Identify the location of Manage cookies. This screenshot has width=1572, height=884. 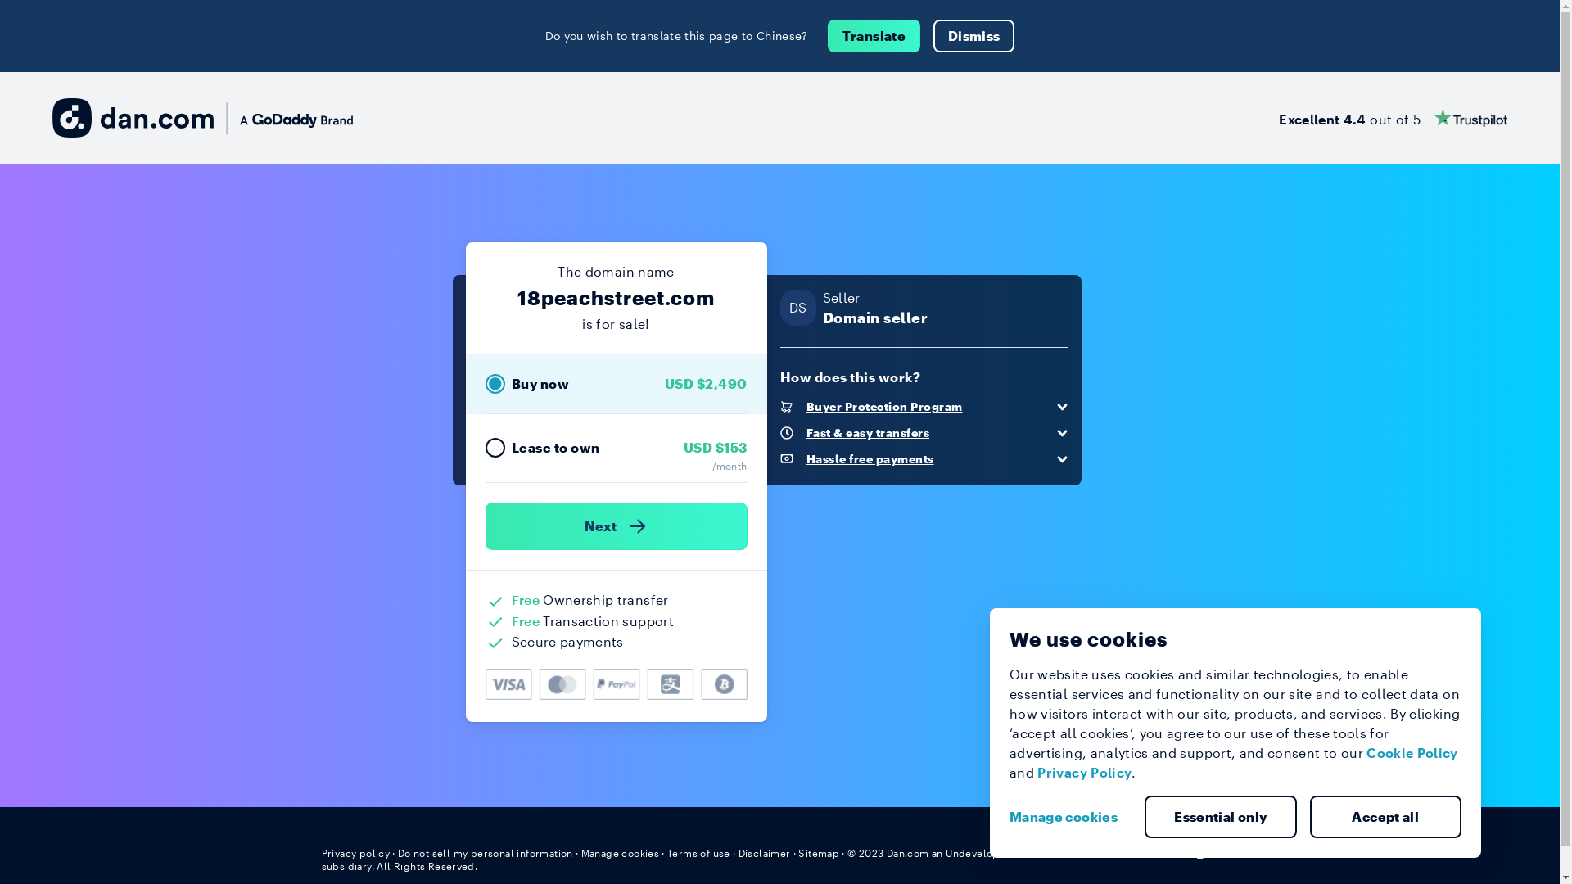
(1070, 817).